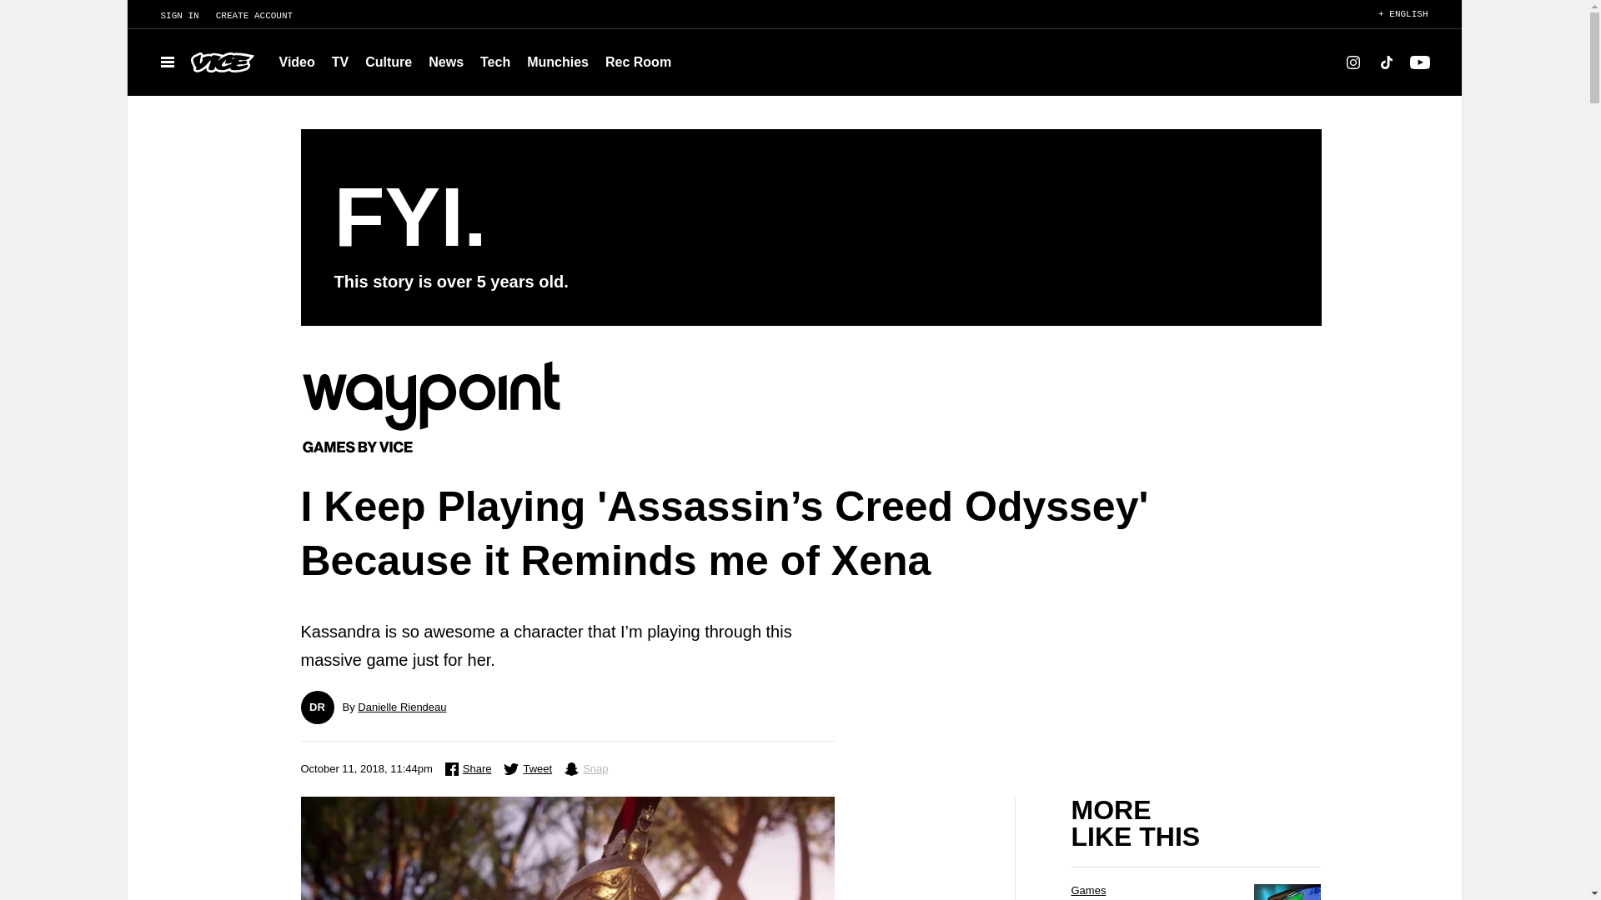 The image size is (1601, 900). I want to click on Tech, so click(495, 62).